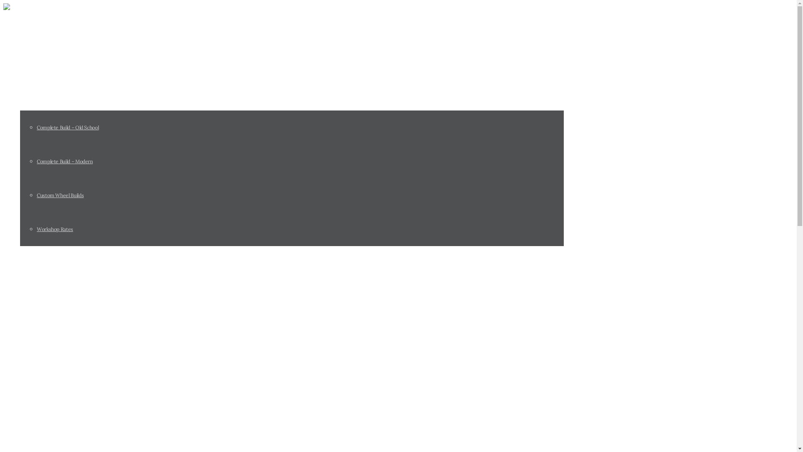 Image resolution: width=803 pixels, height=452 pixels. I want to click on 0, so click(5, 370).